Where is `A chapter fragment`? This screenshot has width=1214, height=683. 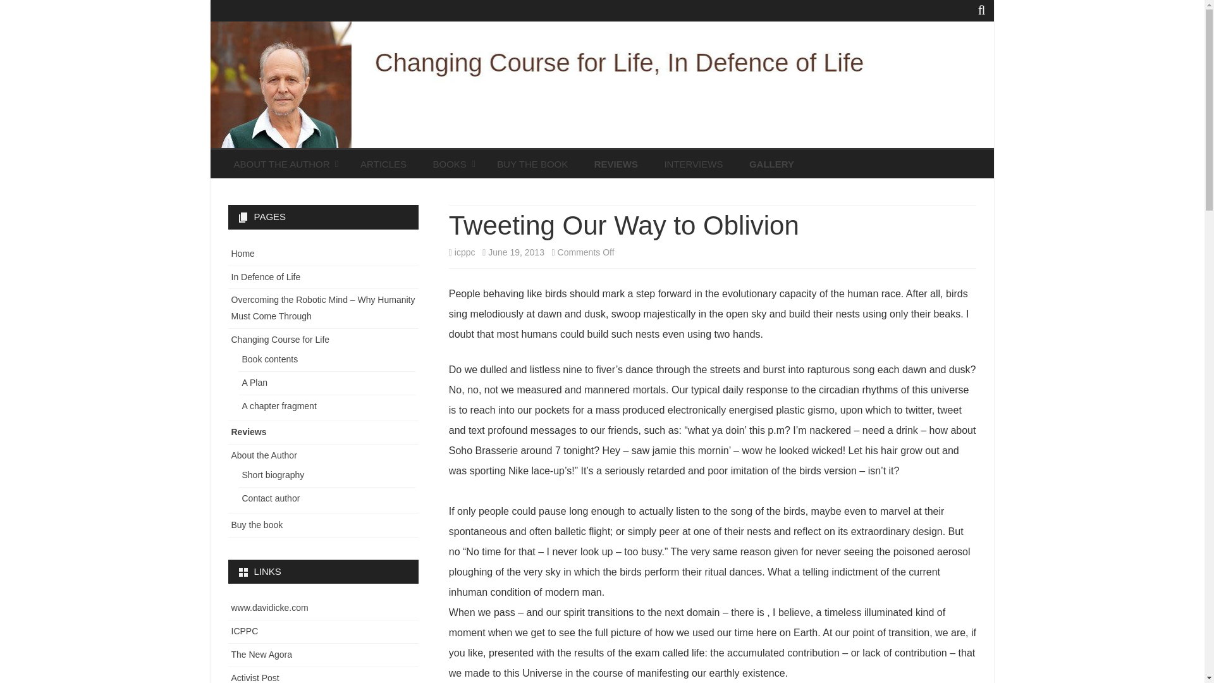
A chapter fragment is located at coordinates (278, 406).